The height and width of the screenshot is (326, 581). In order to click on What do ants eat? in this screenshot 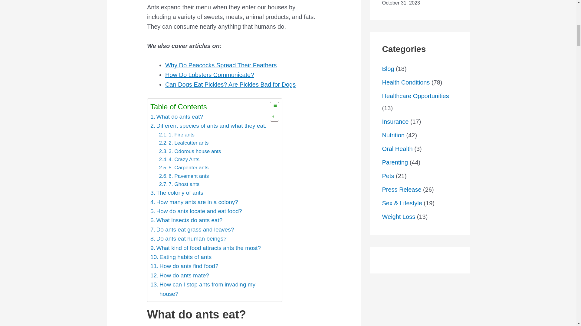, I will do `click(177, 117)`.